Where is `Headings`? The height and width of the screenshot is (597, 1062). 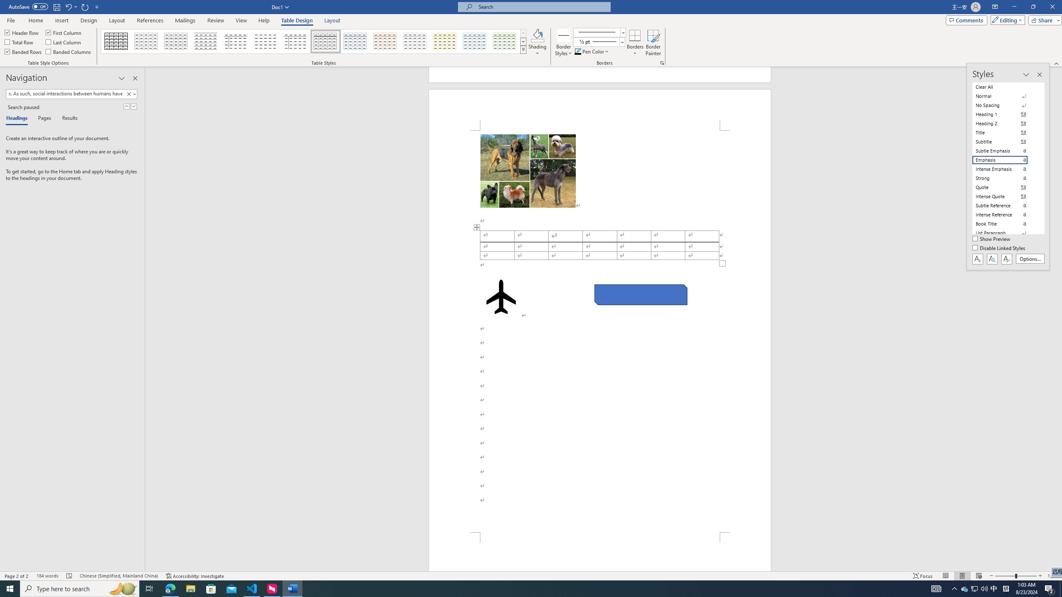
Headings is located at coordinates (18, 119).